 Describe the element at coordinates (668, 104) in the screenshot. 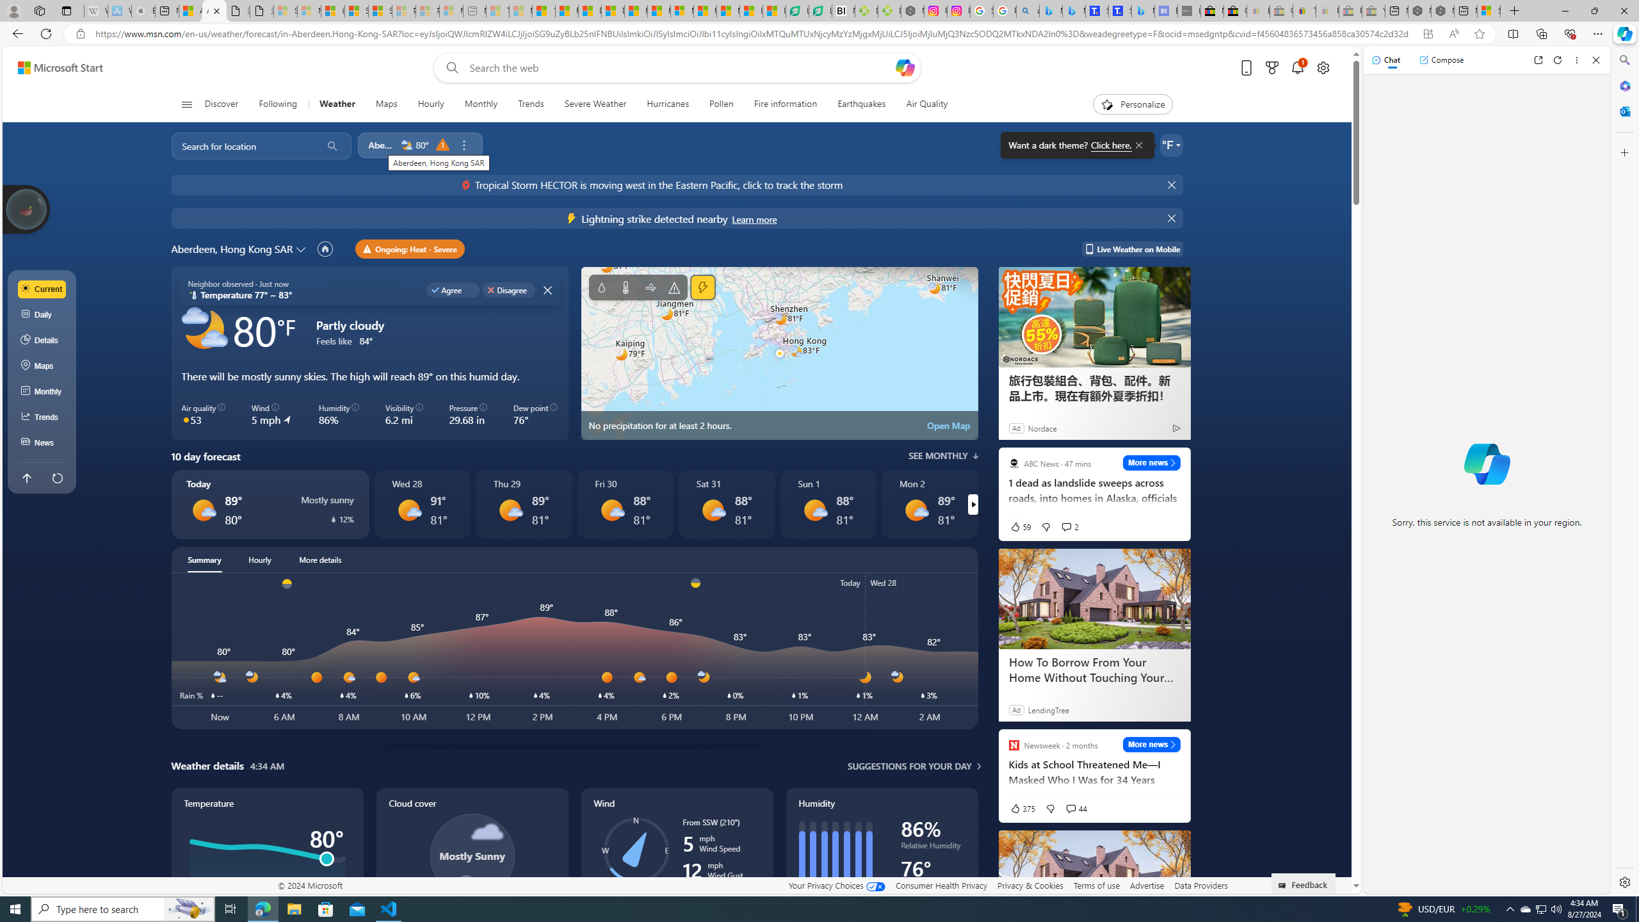

I see `Hurricanes` at that location.